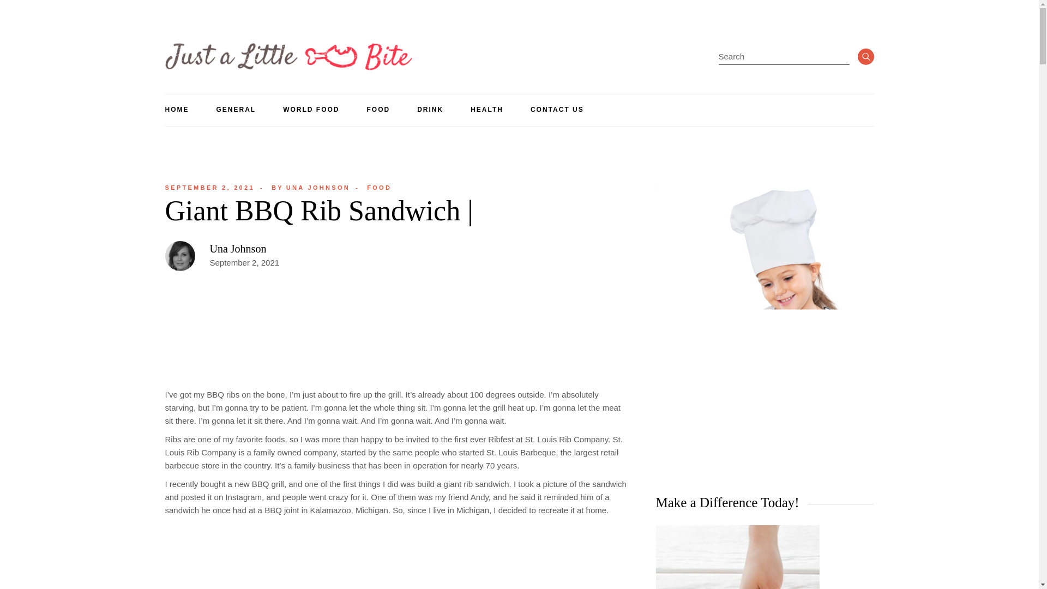  I want to click on Una Johnson, so click(380, 188).